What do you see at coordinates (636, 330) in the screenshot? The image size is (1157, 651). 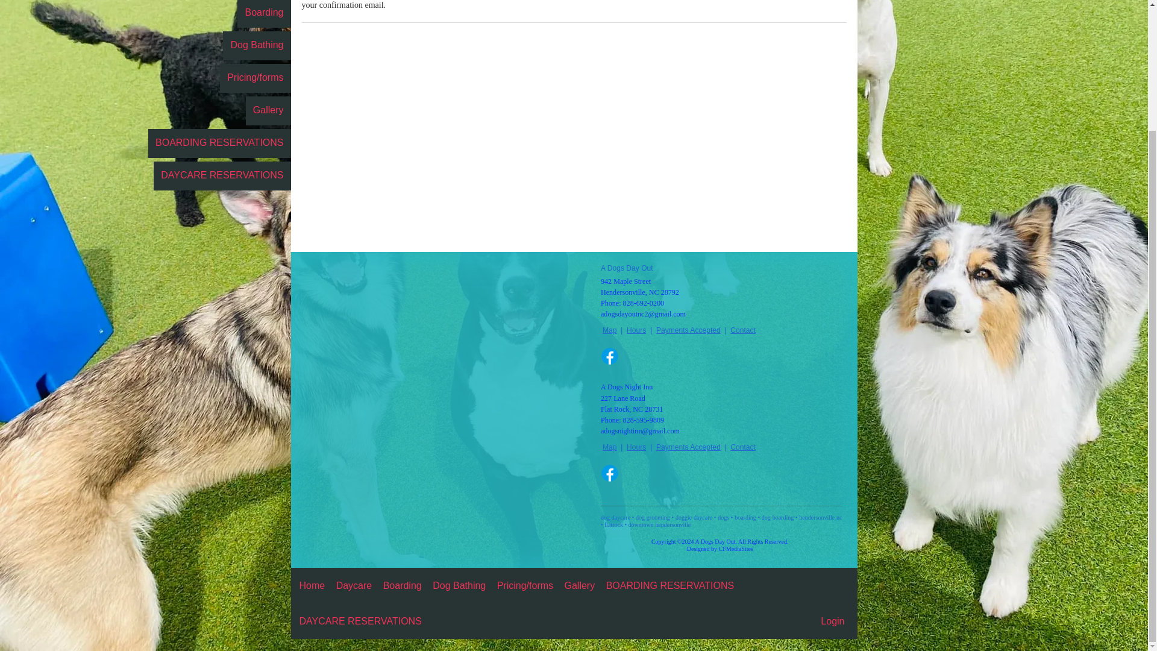 I see `Hours` at bounding box center [636, 330].